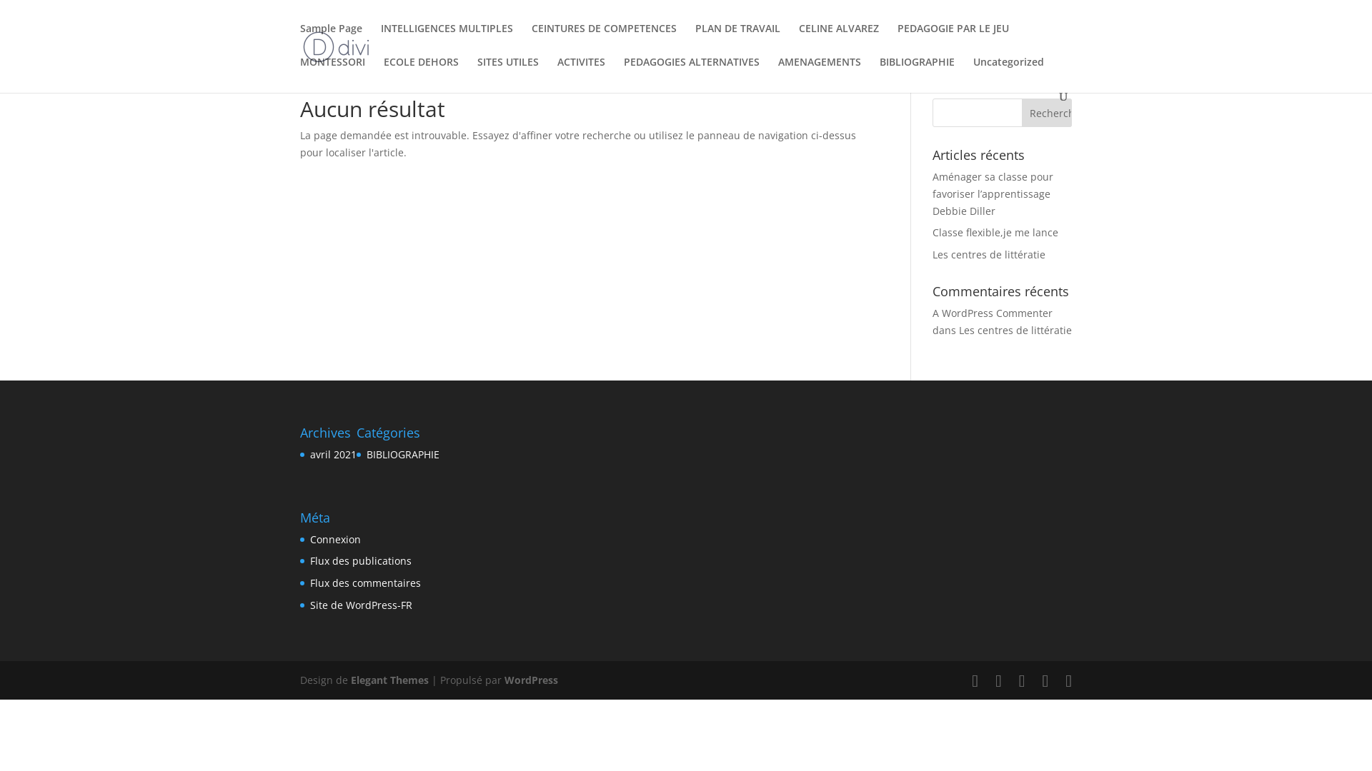  I want to click on BIBLIOGRAPHIE, so click(918, 74).